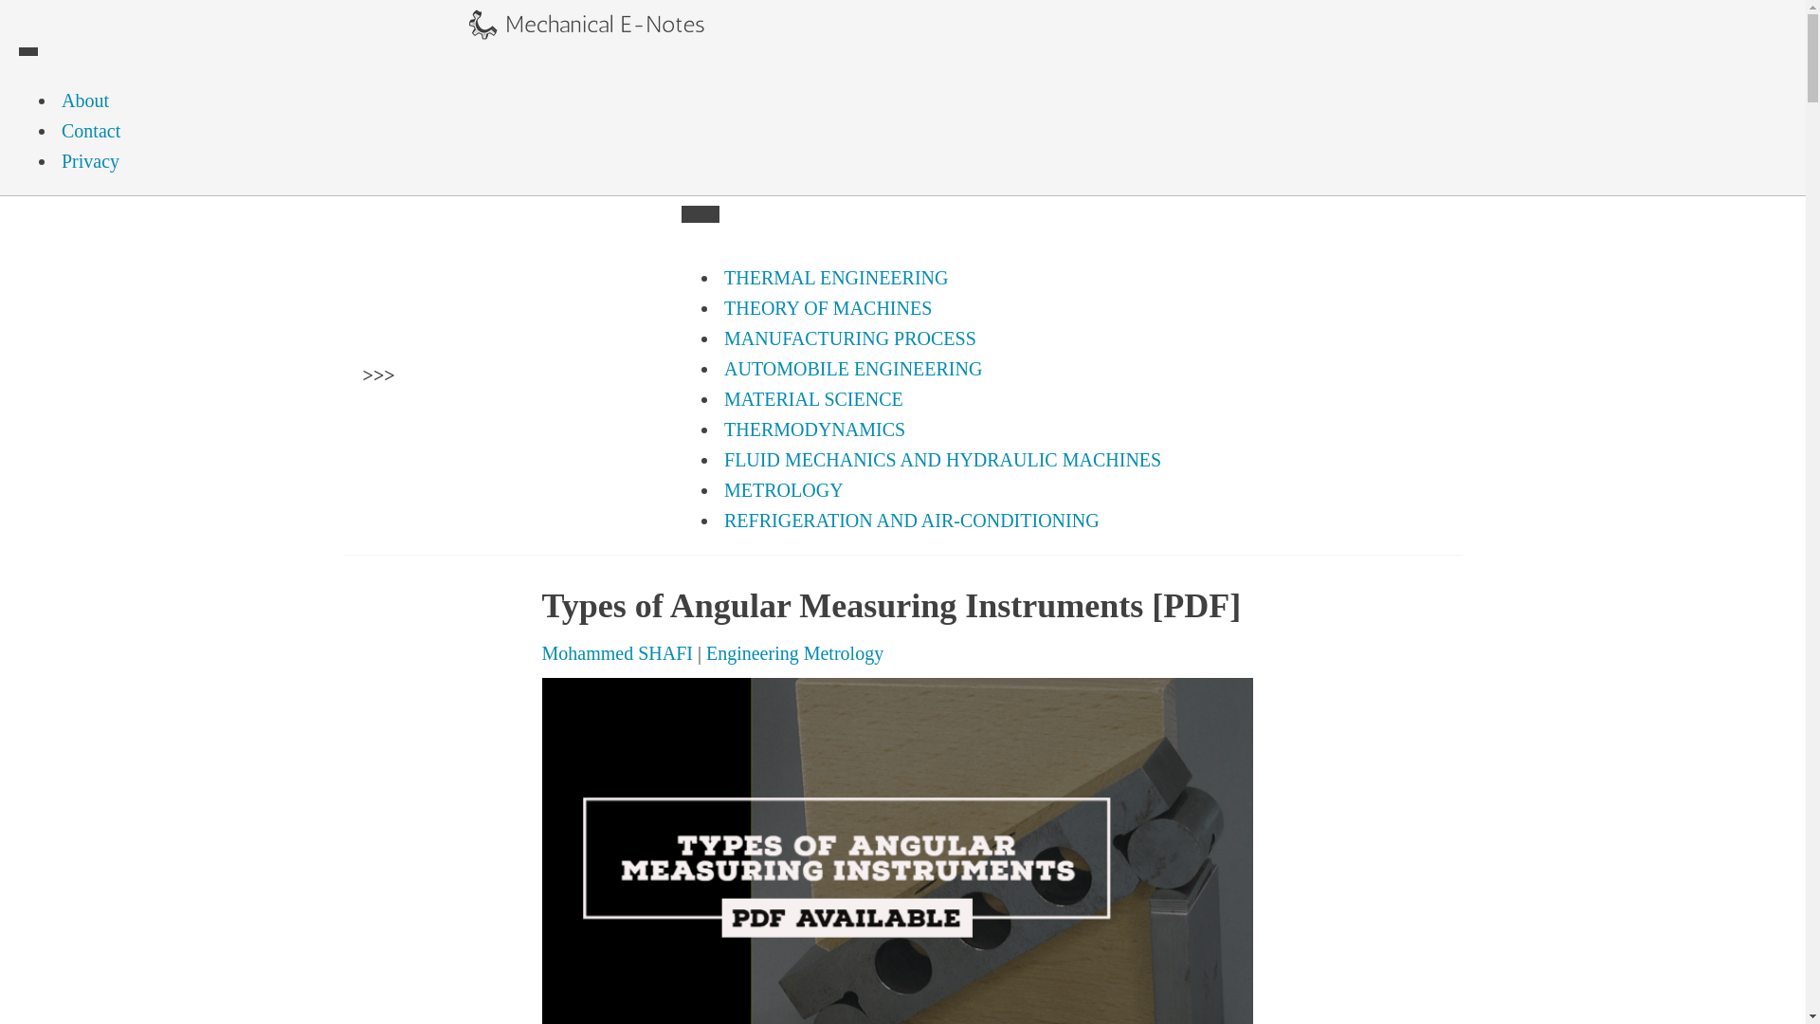 The width and height of the screenshot is (1820, 1024). What do you see at coordinates (912, 520) in the screenshot?
I see `REFRIGERATION AND AIR-CONDITIONING` at bounding box center [912, 520].